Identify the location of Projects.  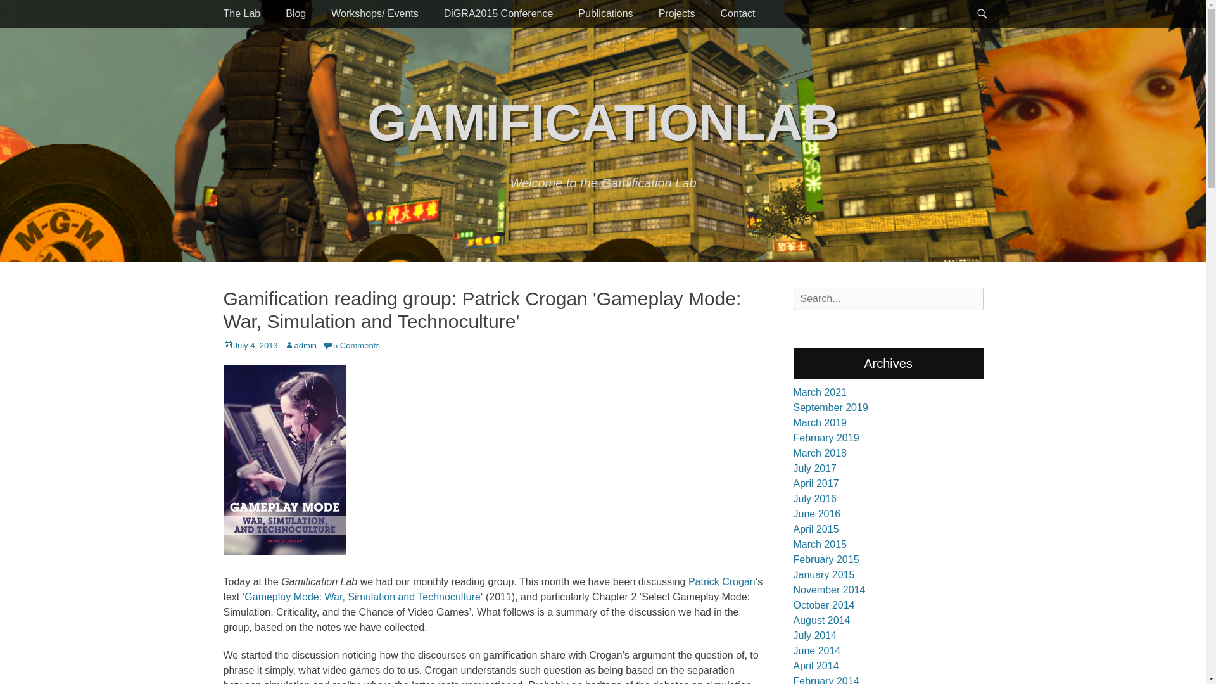
(676, 14).